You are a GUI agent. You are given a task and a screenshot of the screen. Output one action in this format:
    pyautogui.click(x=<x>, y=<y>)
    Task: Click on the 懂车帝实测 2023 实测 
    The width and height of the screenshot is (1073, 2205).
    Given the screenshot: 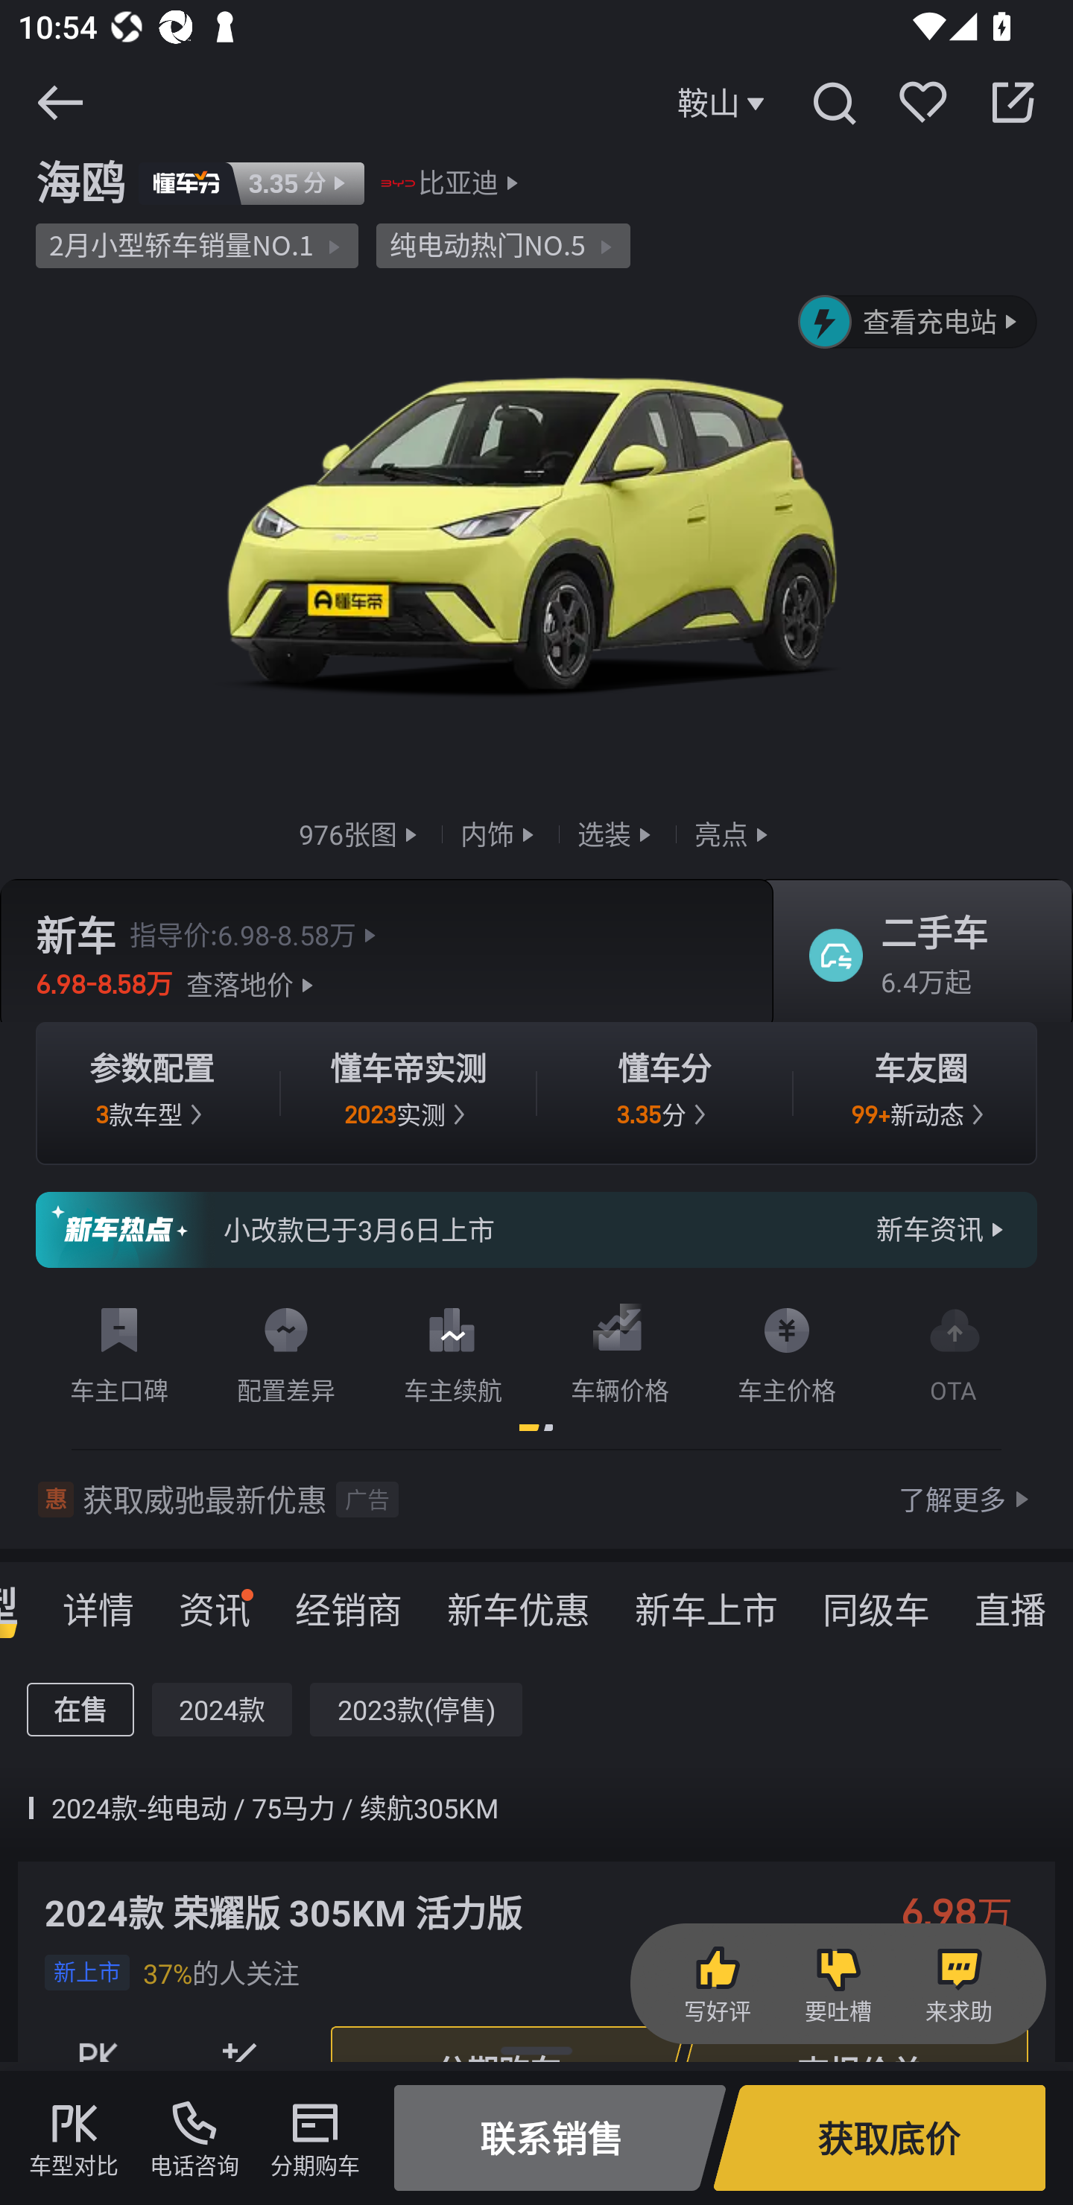 What is the action you would take?
    pyautogui.click(x=408, y=1094)
    